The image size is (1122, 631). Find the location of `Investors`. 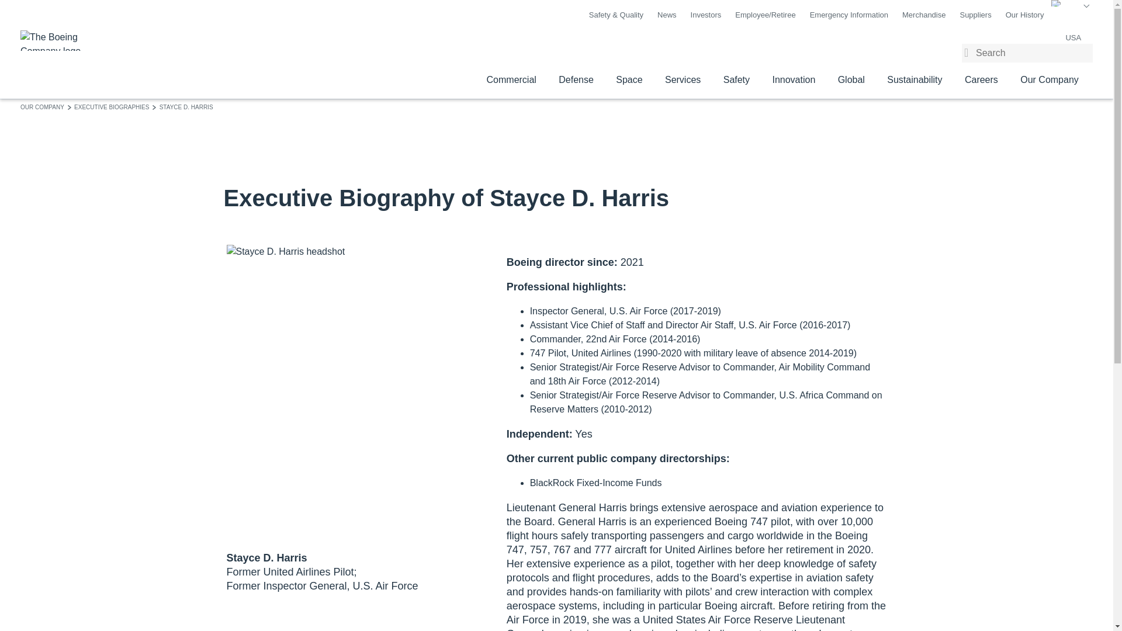

Investors is located at coordinates (706, 15).